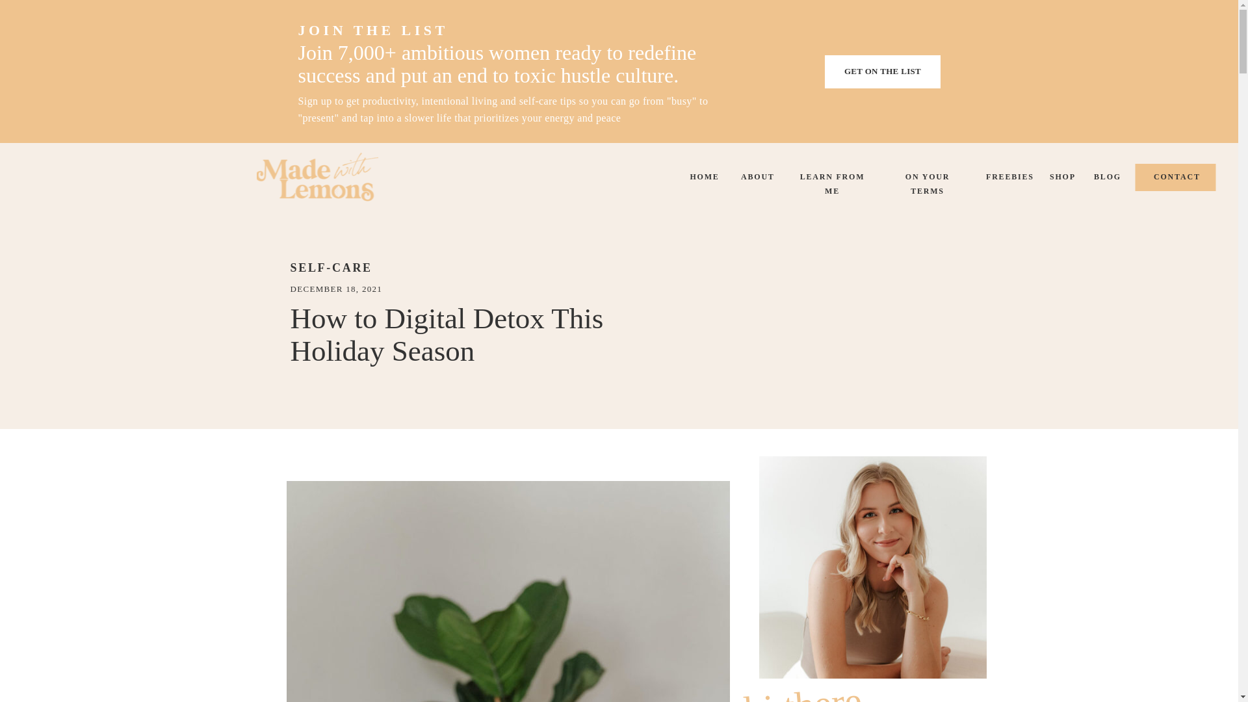  What do you see at coordinates (1108, 178) in the screenshot?
I see `BLOG` at bounding box center [1108, 178].